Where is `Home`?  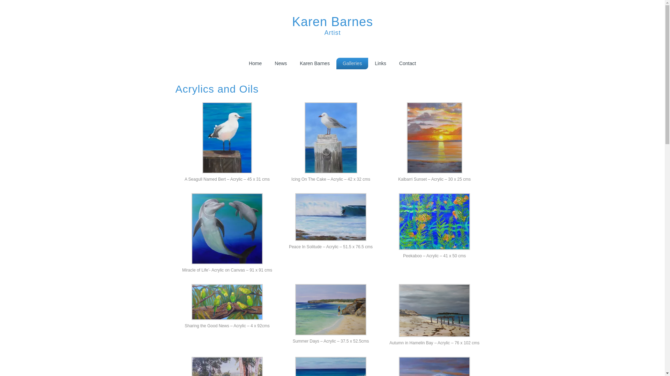
Home is located at coordinates (255, 63).